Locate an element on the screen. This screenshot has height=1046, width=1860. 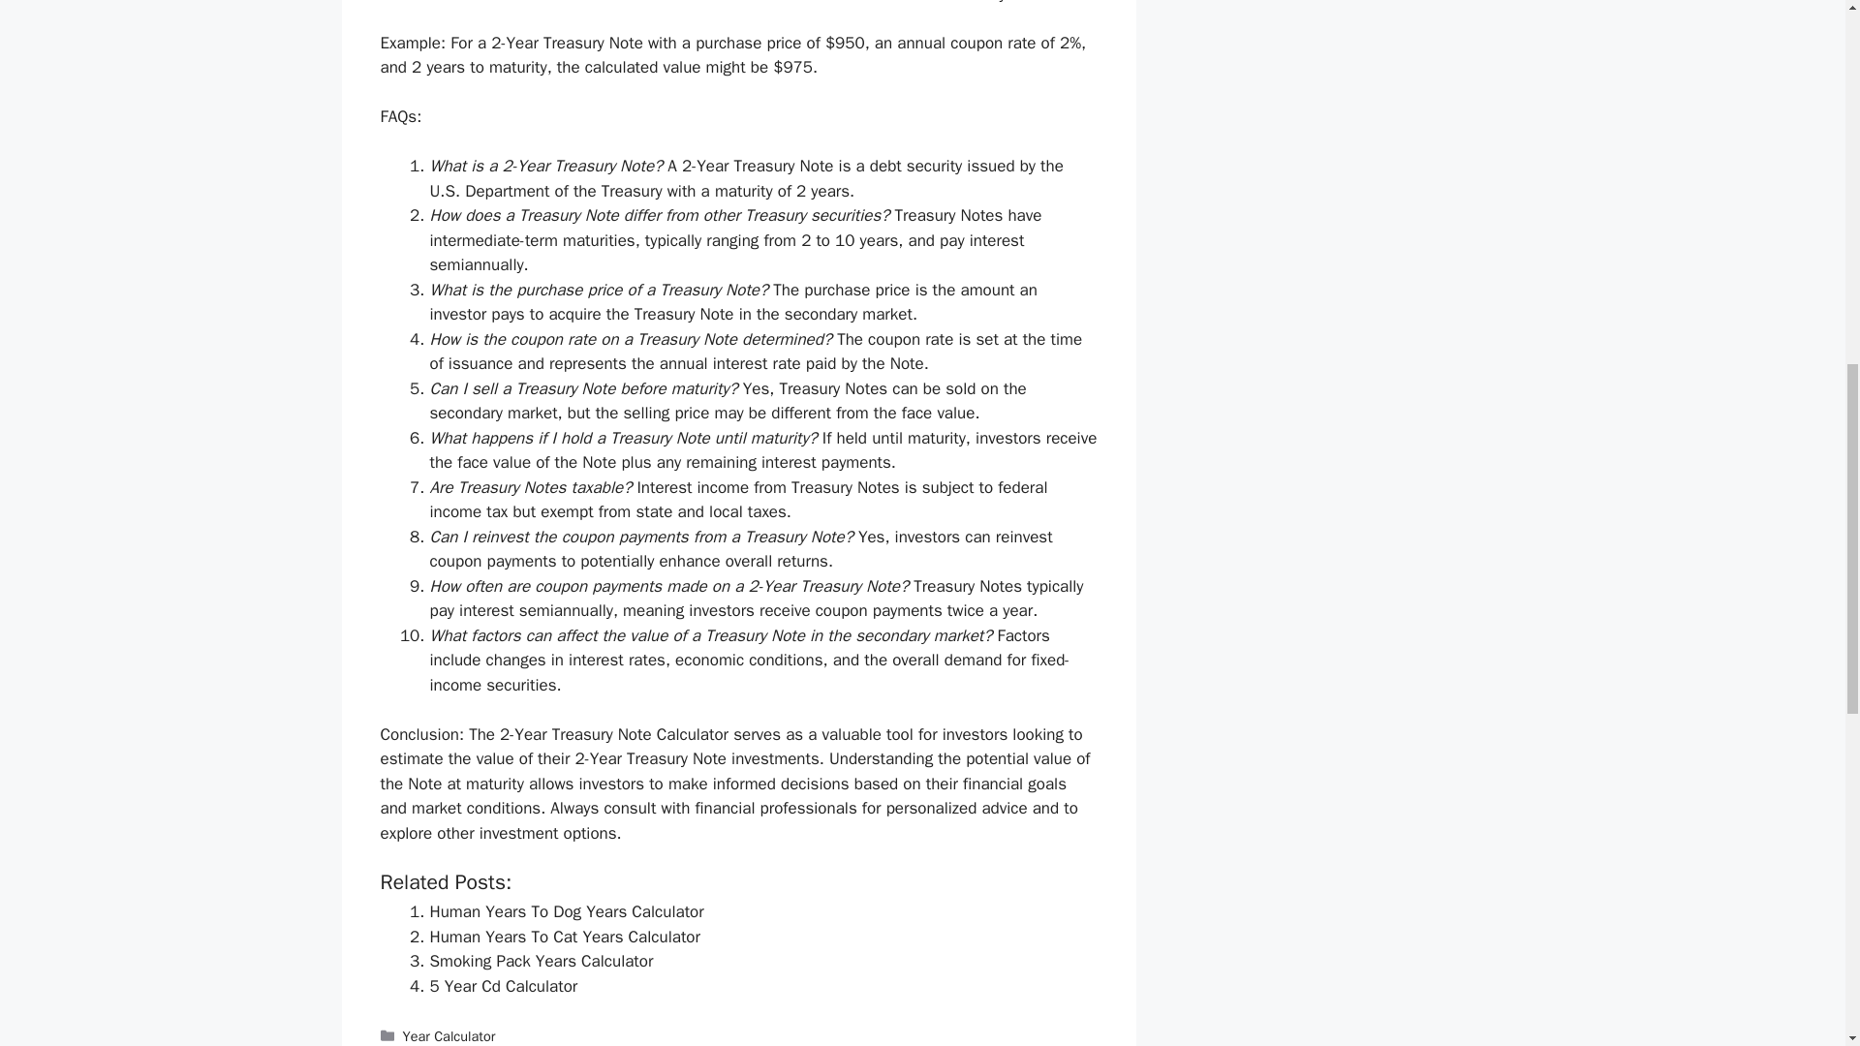
Smoking Pack Years Calculator is located at coordinates (542, 961).